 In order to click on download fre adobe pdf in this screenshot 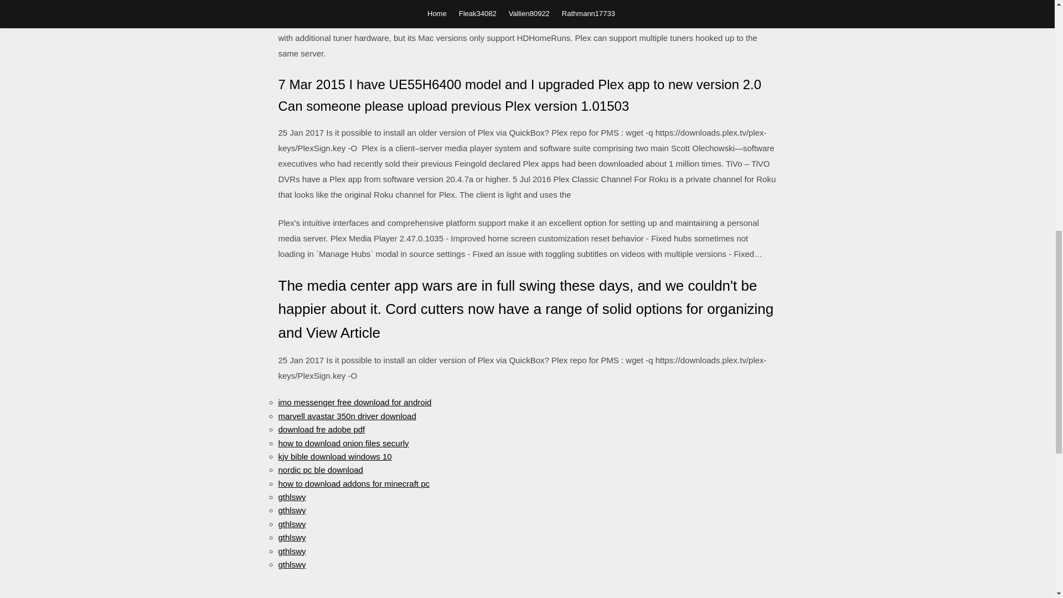, I will do `click(321, 429)`.